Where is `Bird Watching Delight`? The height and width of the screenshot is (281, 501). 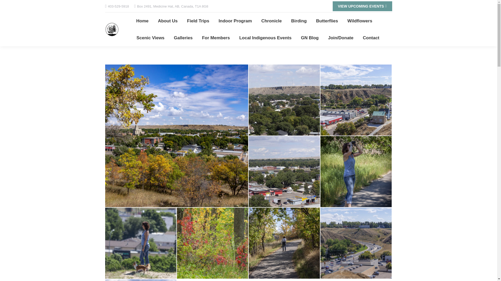
Bird Watching Delight is located at coordinates (356, 172).